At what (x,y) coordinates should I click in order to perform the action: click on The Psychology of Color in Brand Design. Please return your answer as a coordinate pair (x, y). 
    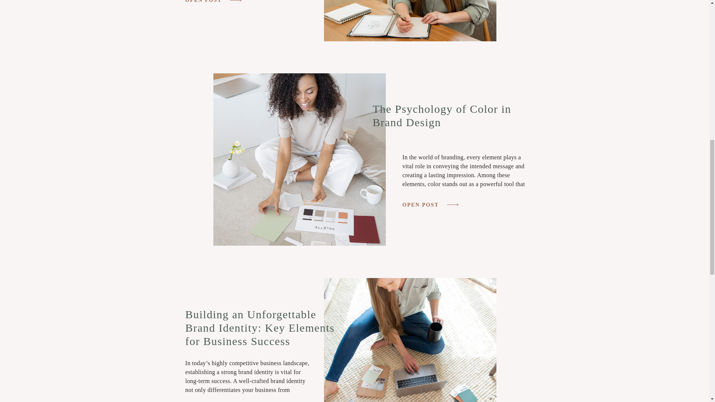
    Looking at the image, I should click on (299, 159).